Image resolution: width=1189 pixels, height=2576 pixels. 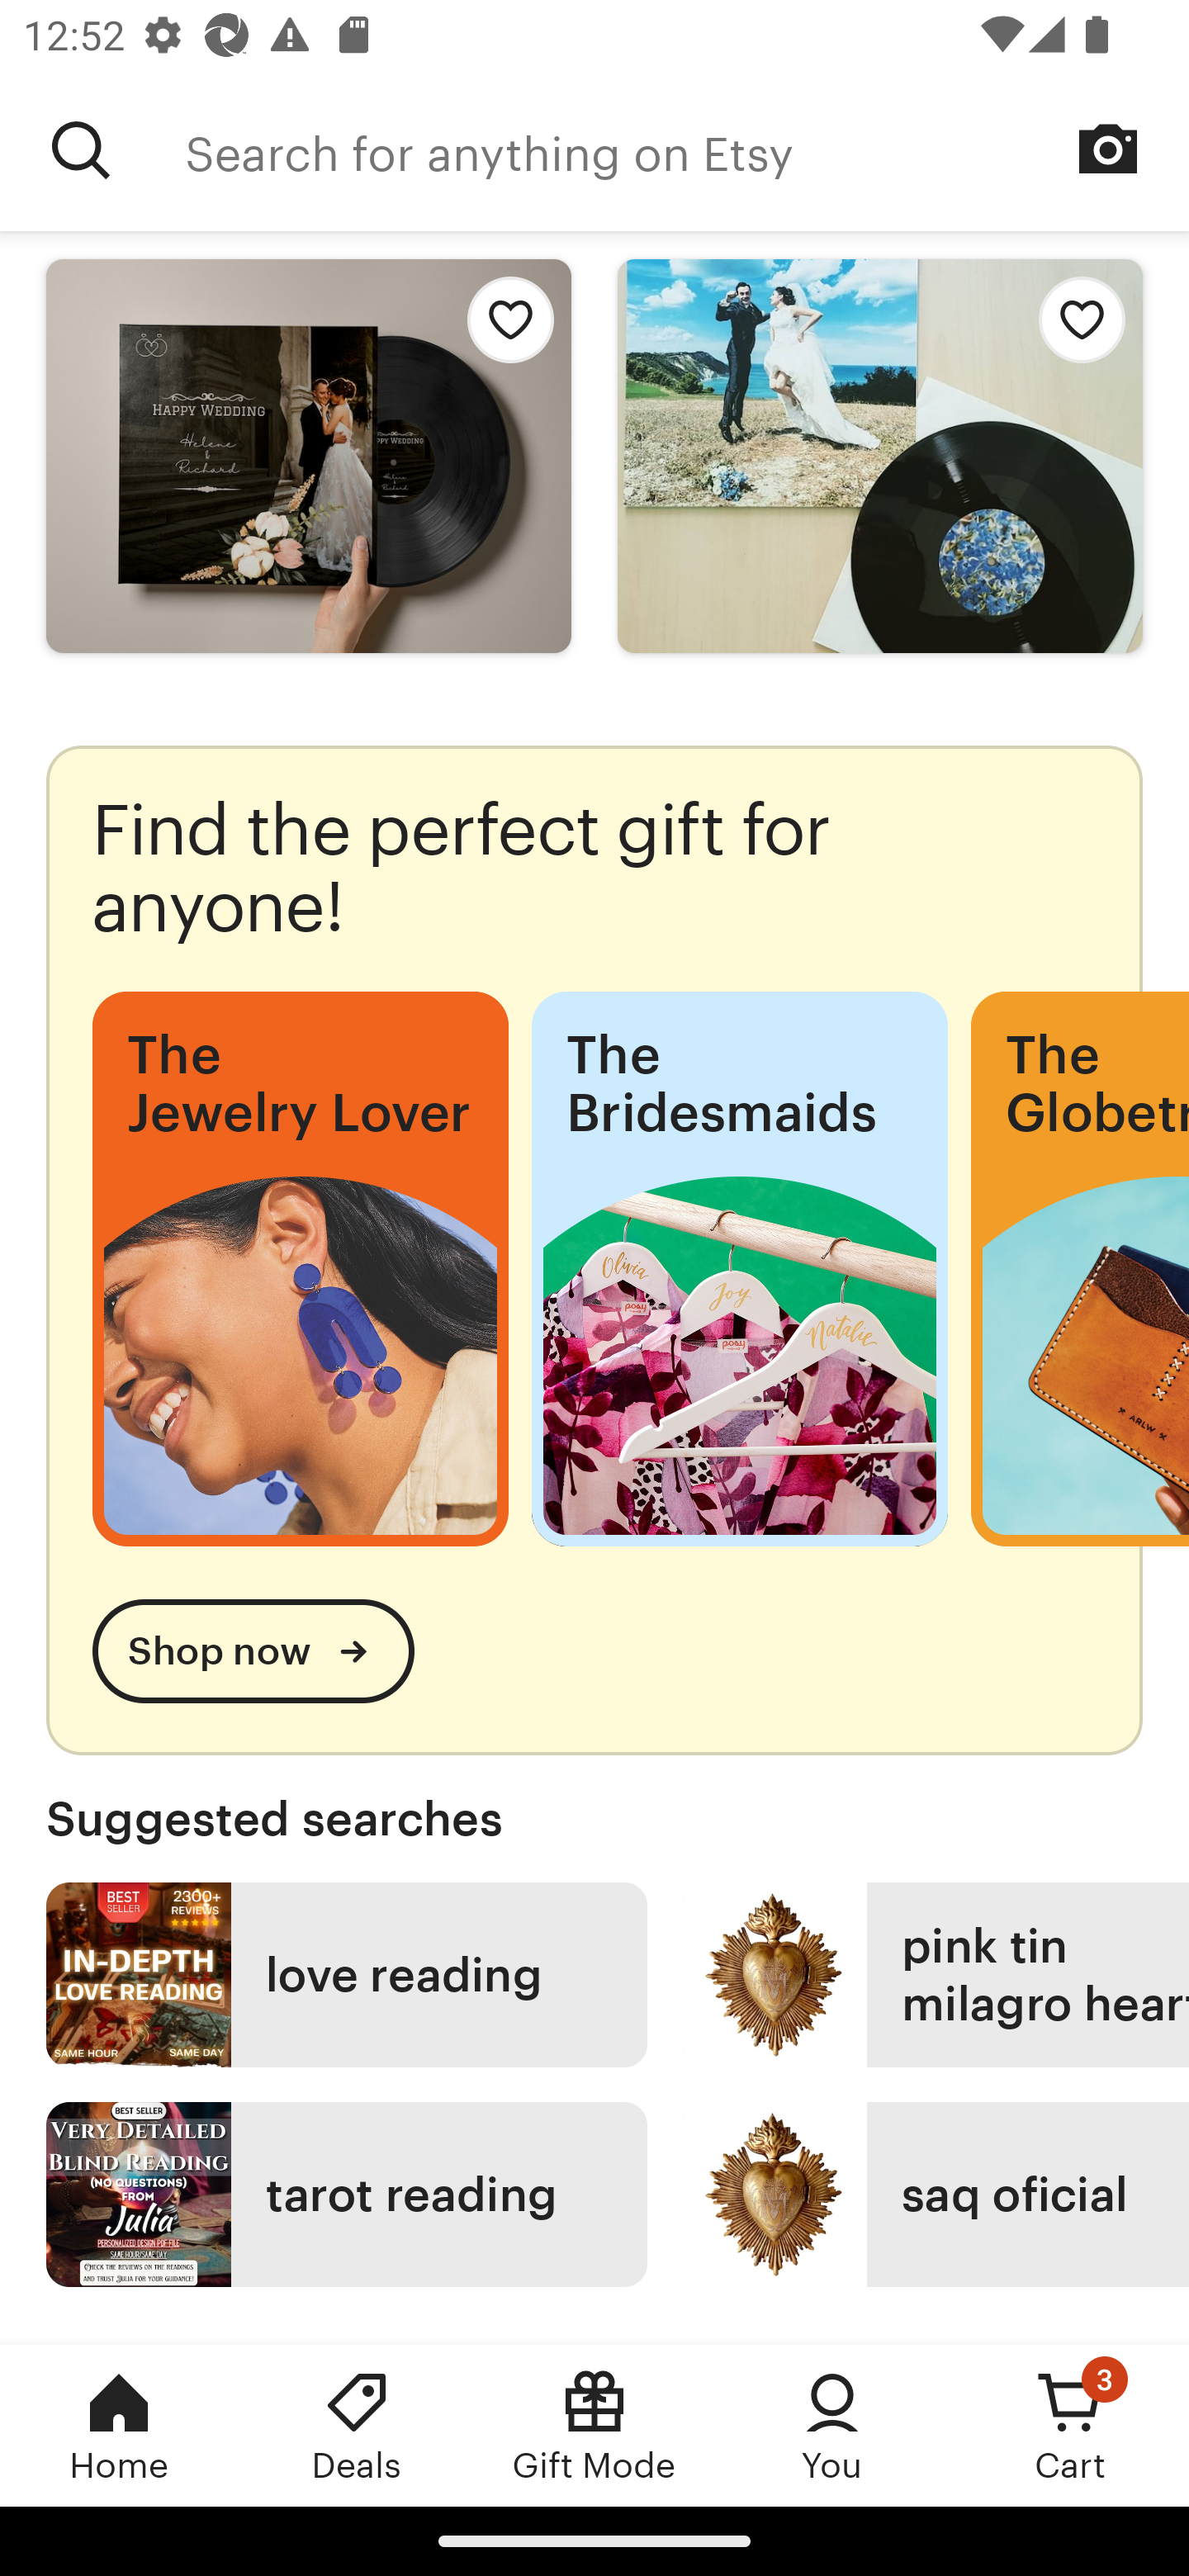 What do you see at coordinates (832, 2425) in the screenshot?
I see `You` at bounding box center [832, 2425].